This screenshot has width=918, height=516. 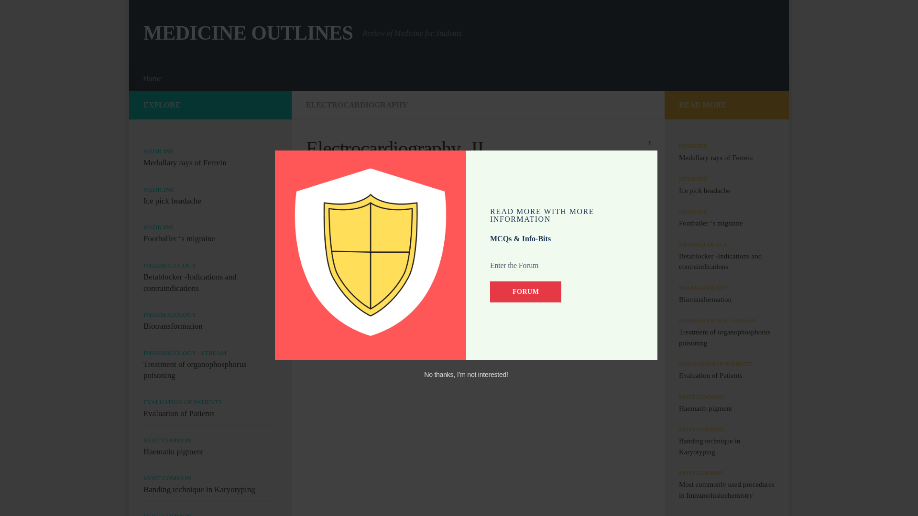 I want to click on MOST COMMON, so click(x=167, y=478).